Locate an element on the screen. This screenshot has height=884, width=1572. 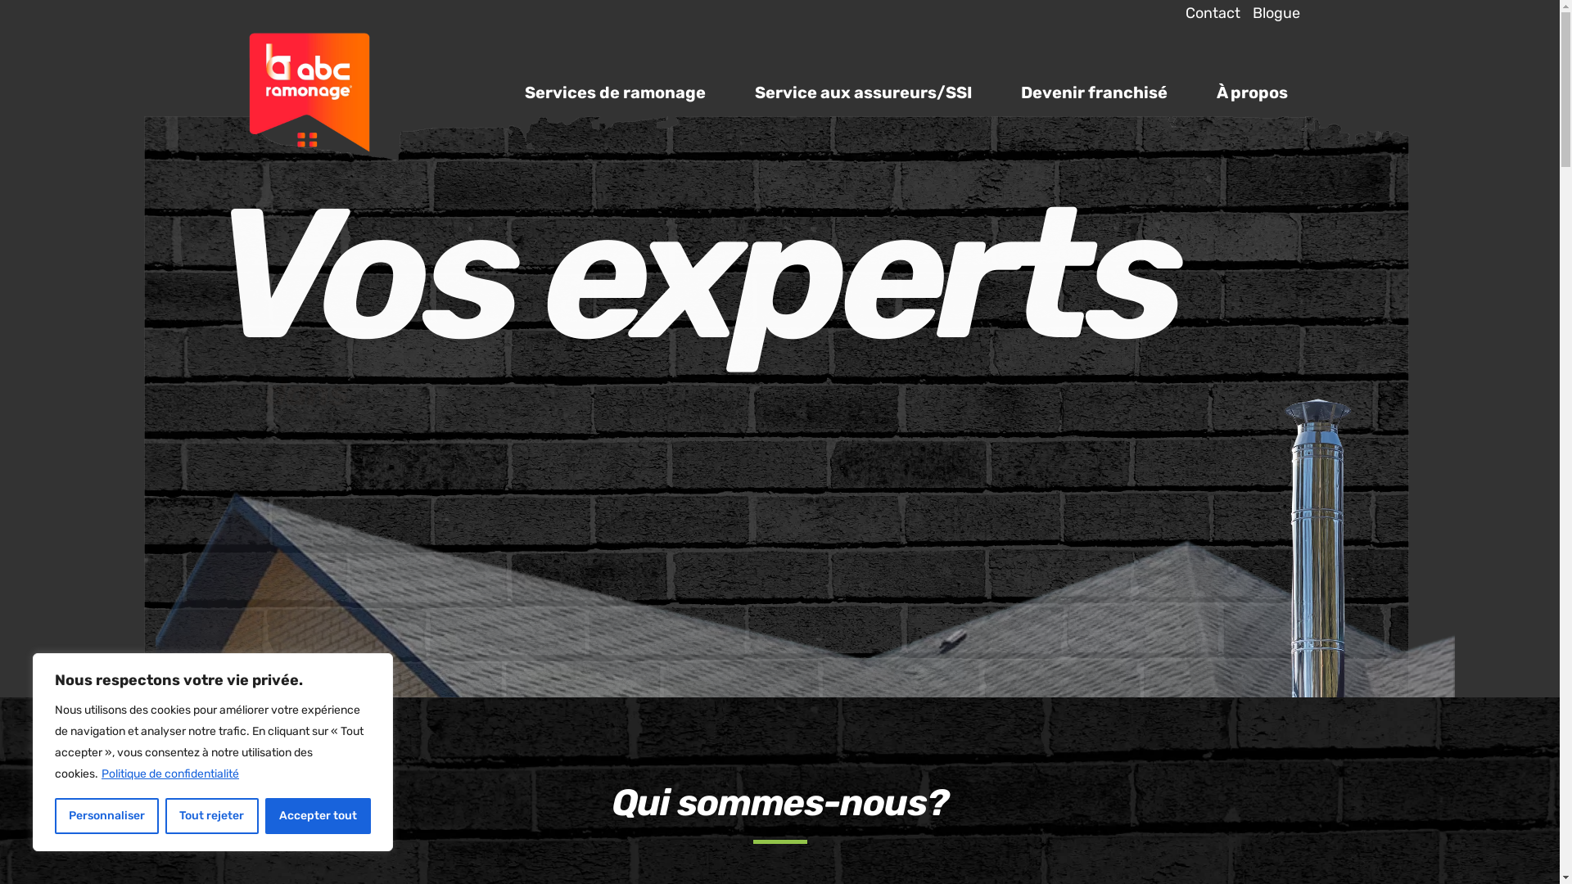
Services de ramonage is located at coordinates (614, 92).